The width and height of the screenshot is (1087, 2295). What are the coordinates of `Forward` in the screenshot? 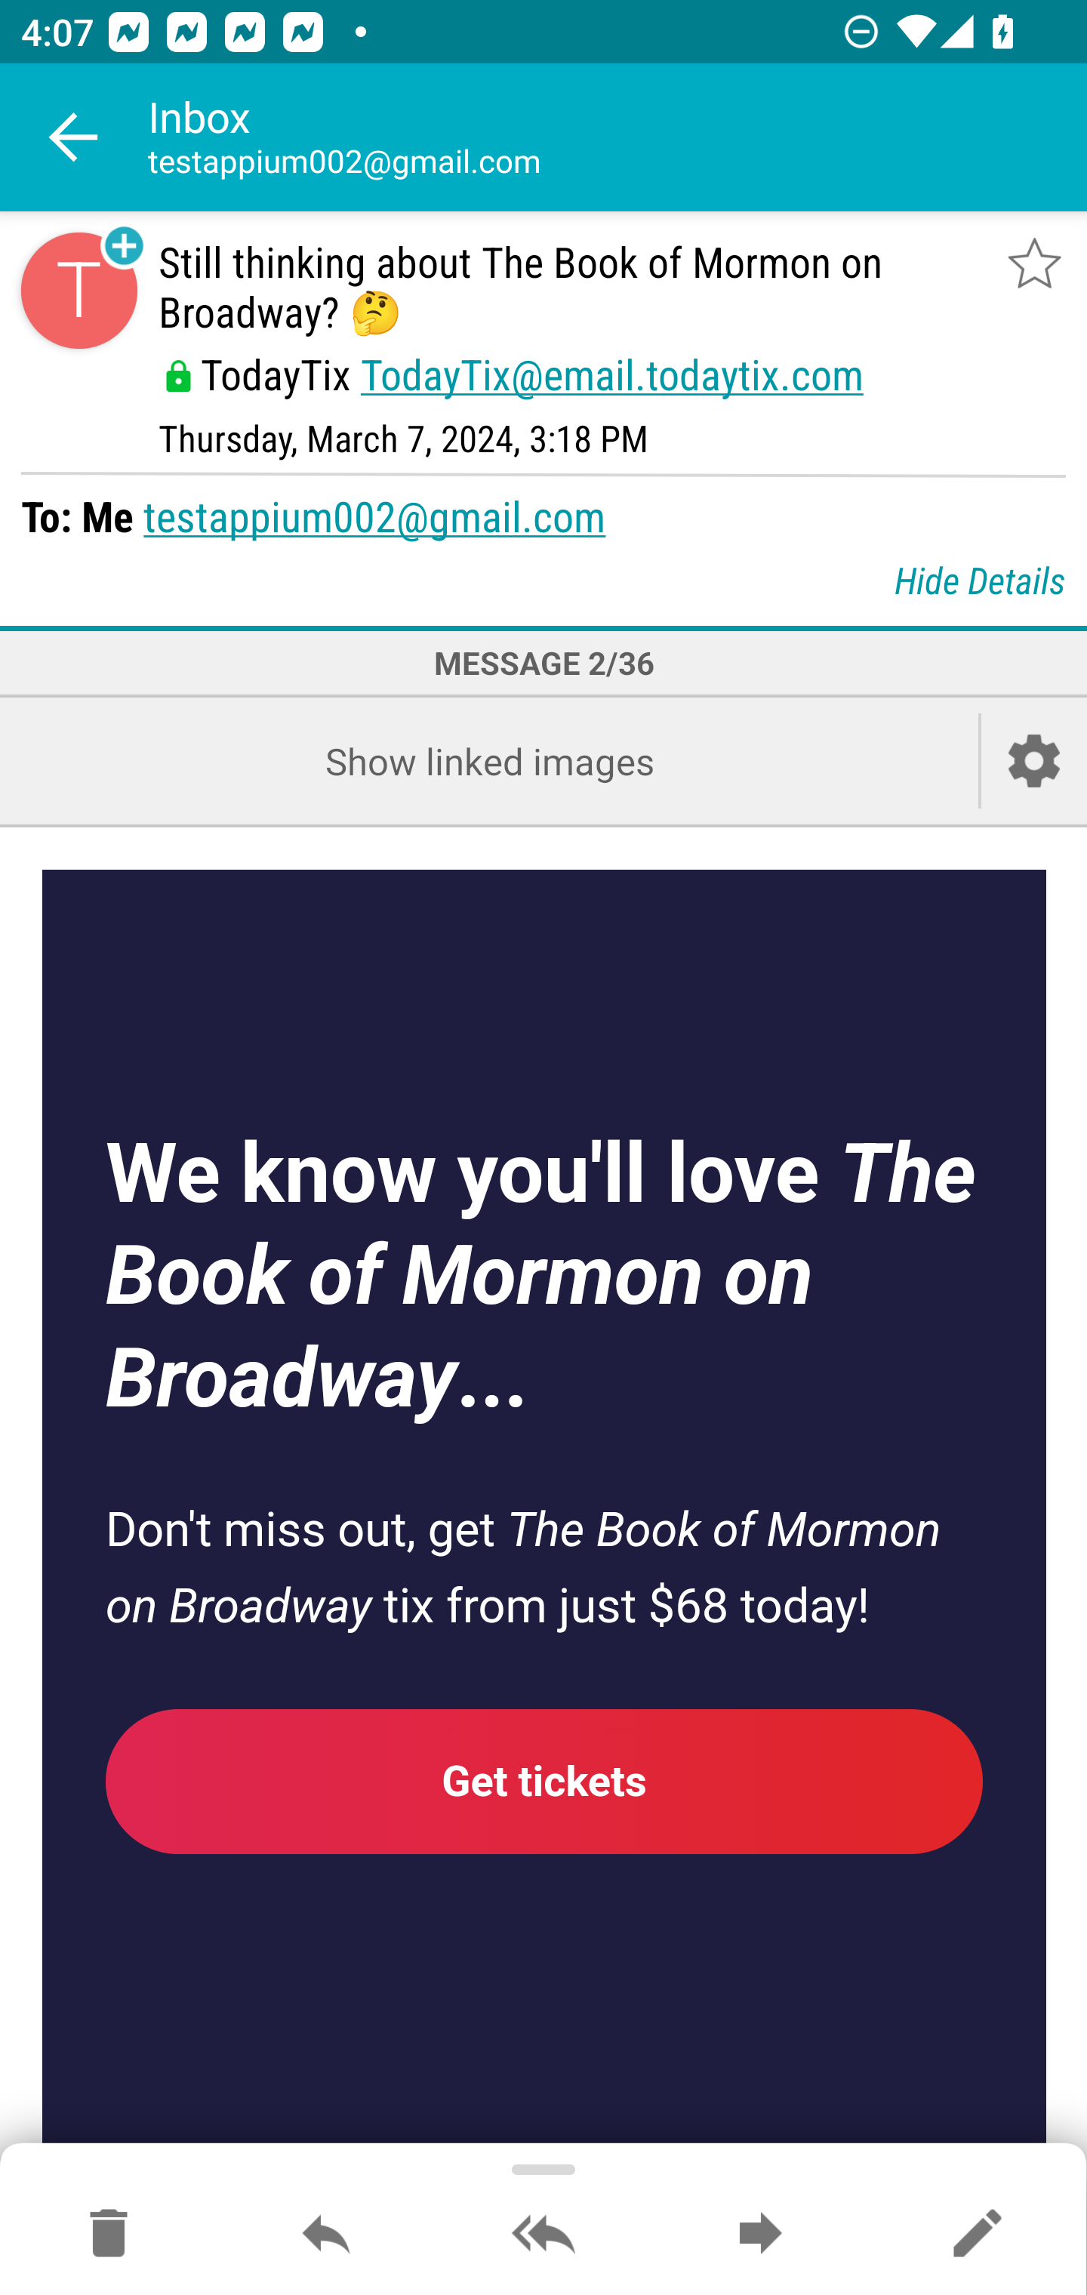 It's located at (760, 2235).